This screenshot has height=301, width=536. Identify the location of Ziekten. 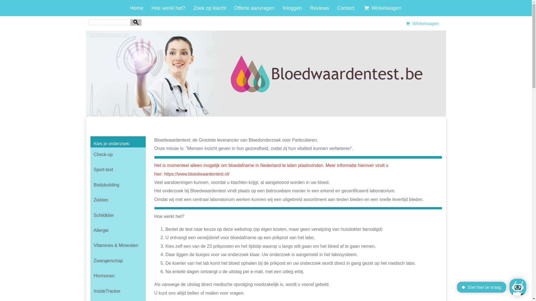
(118, 200).